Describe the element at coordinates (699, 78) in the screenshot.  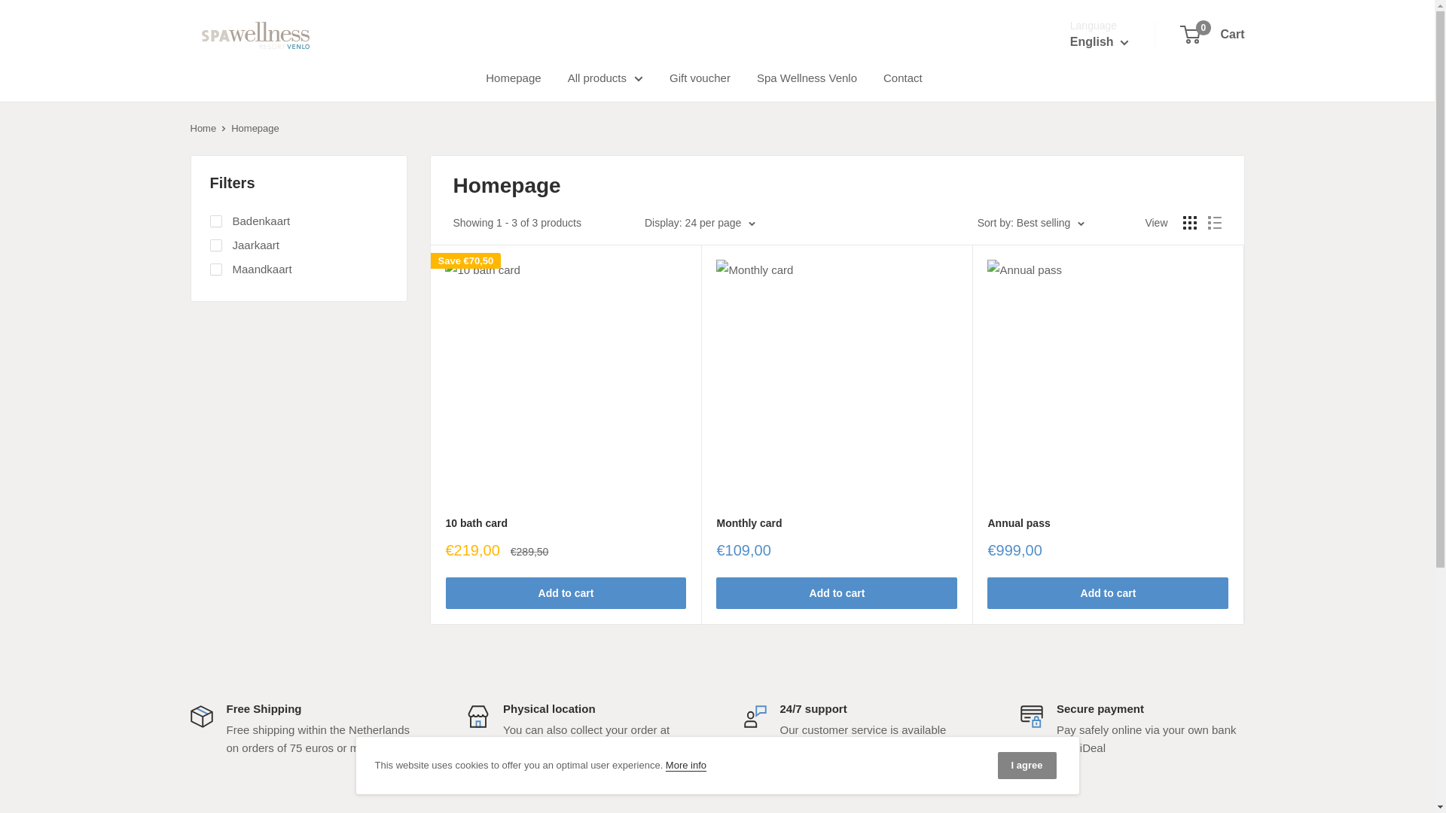
I see `de` at that location.